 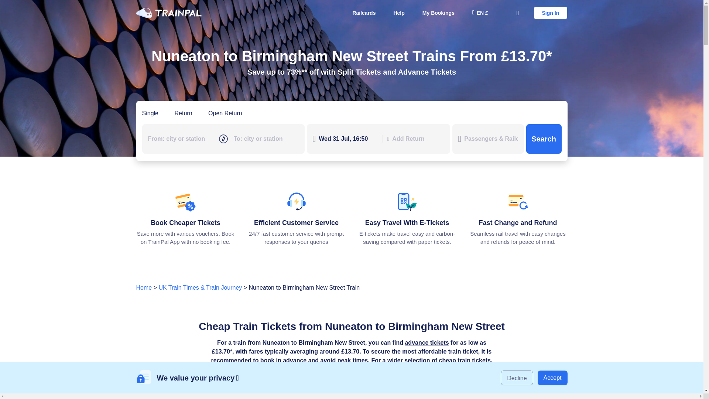 I want to click on My Bookings, so click(x=438, y=13).